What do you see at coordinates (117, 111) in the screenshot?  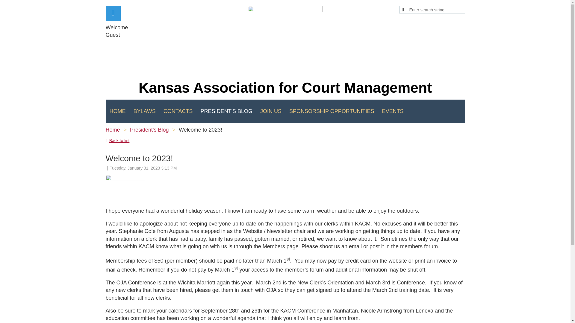 I see `HOME` at bounding box center [117, 111].